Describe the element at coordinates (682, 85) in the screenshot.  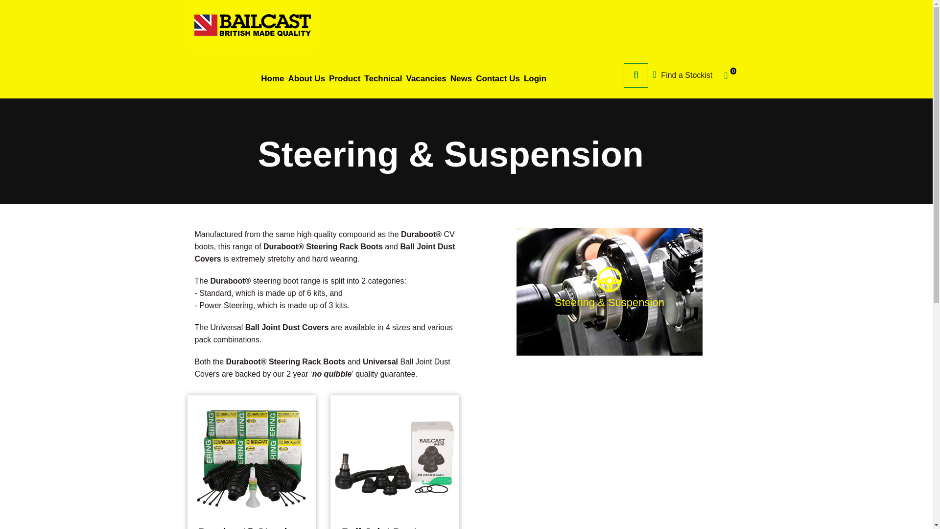
I see `Find a Stockist` at that location.